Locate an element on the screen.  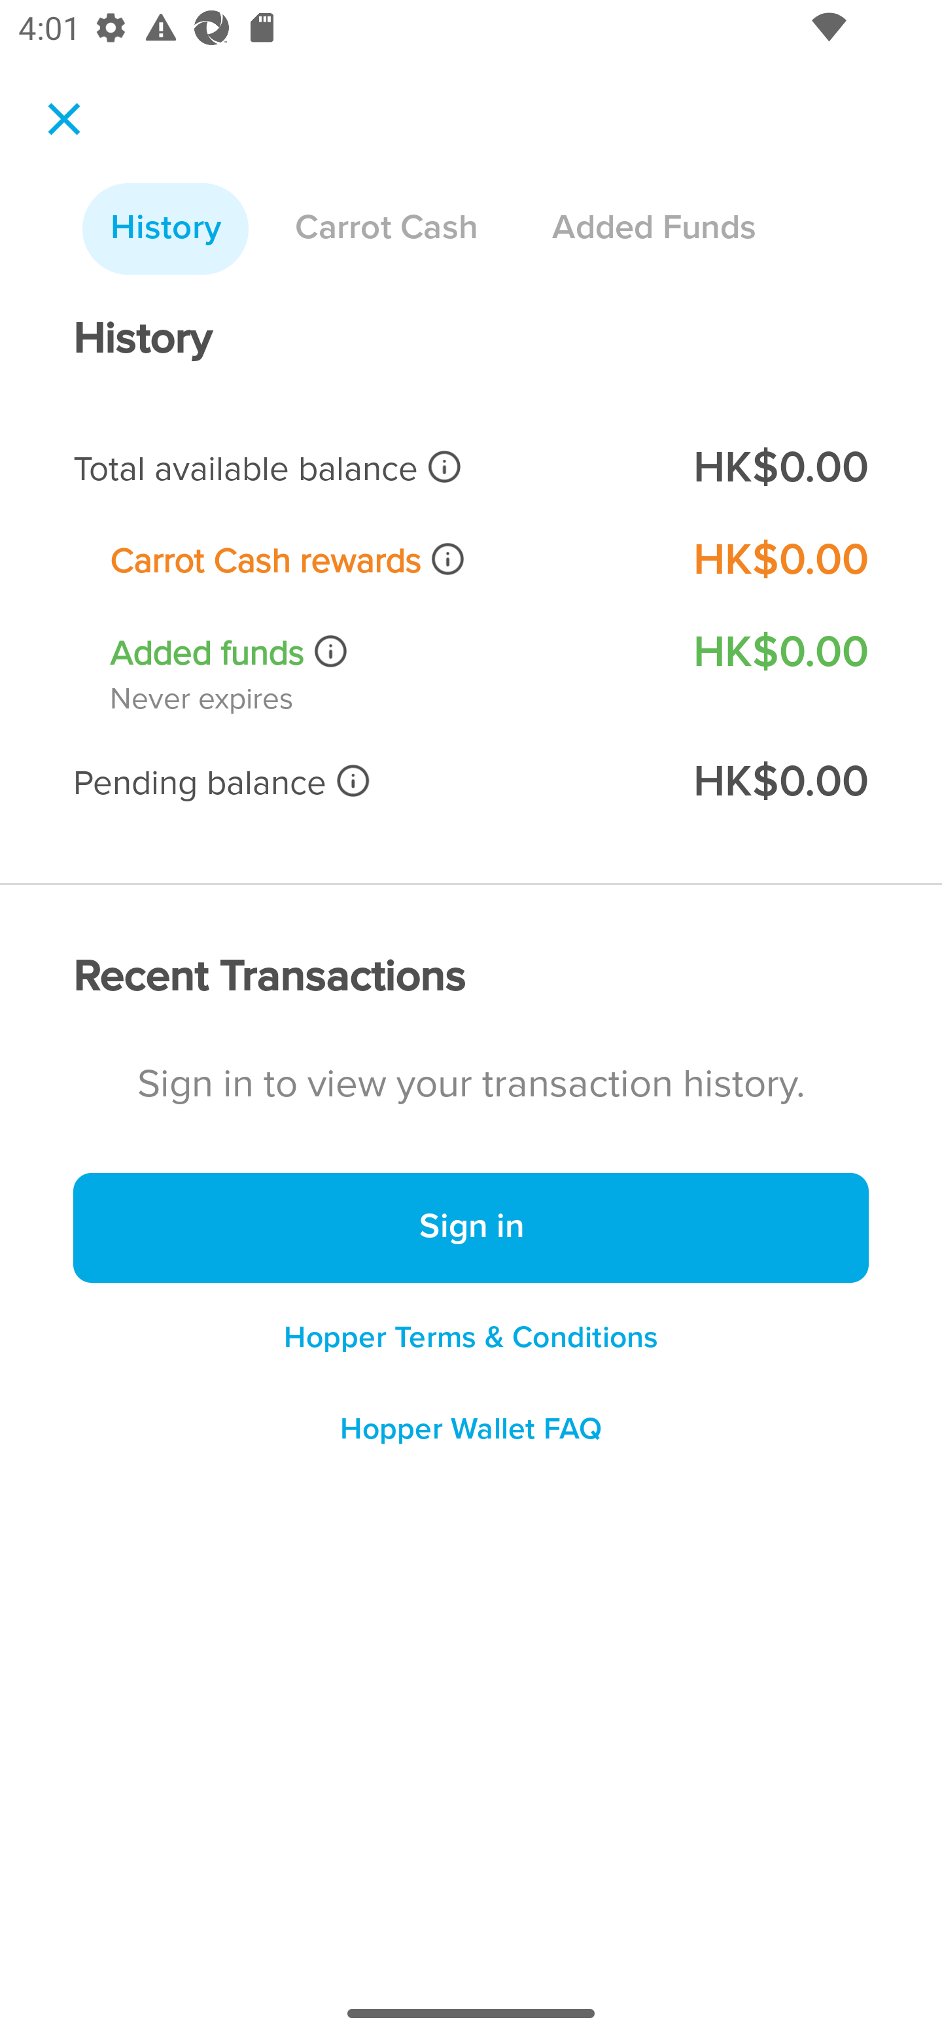
‍History is located at coordinates (166, 229).